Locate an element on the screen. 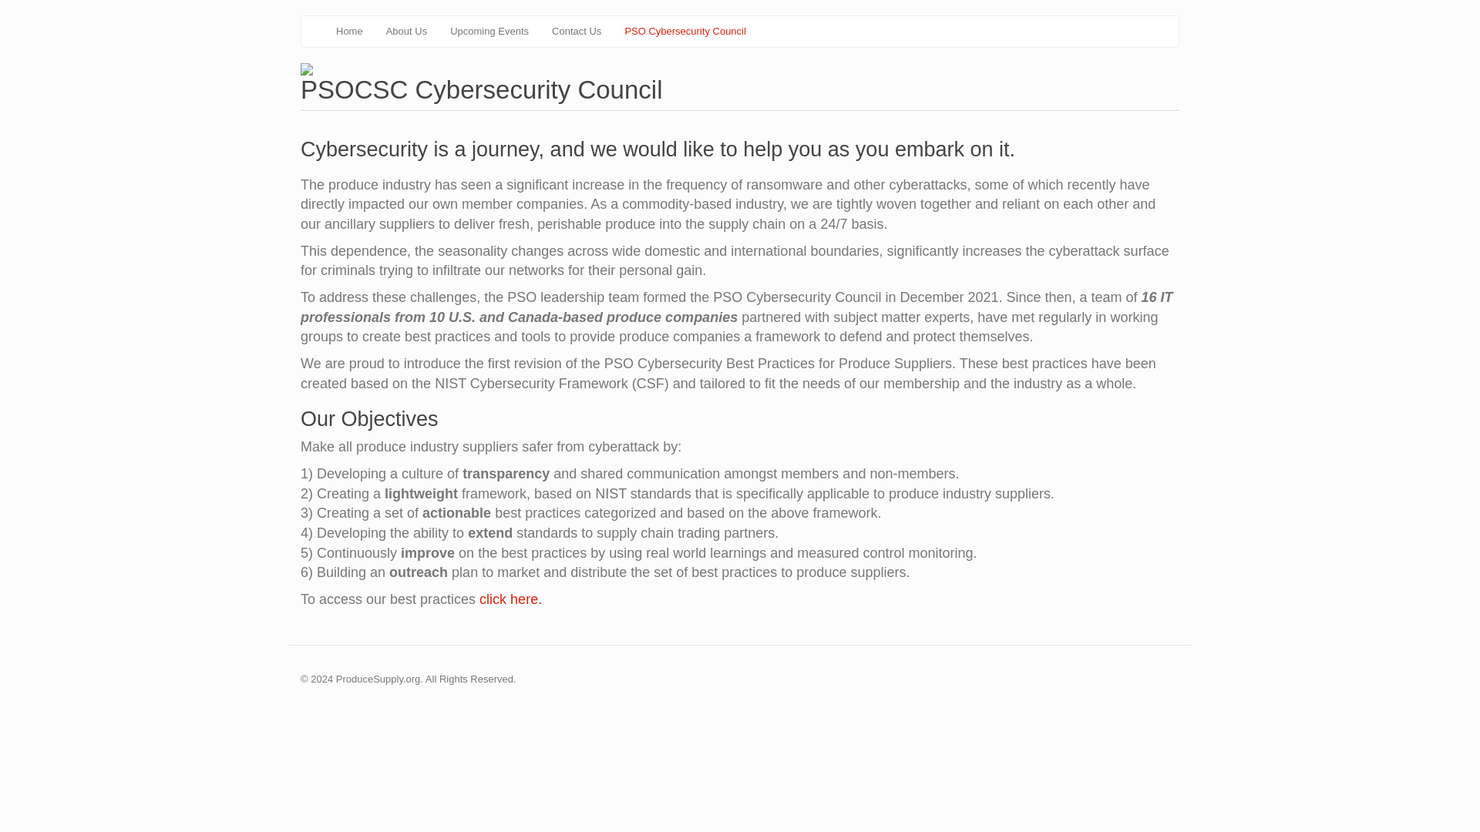 This screenshot has width=1480, height=832. PSO Cybersecurity Council is located at coordinates (684, 31).